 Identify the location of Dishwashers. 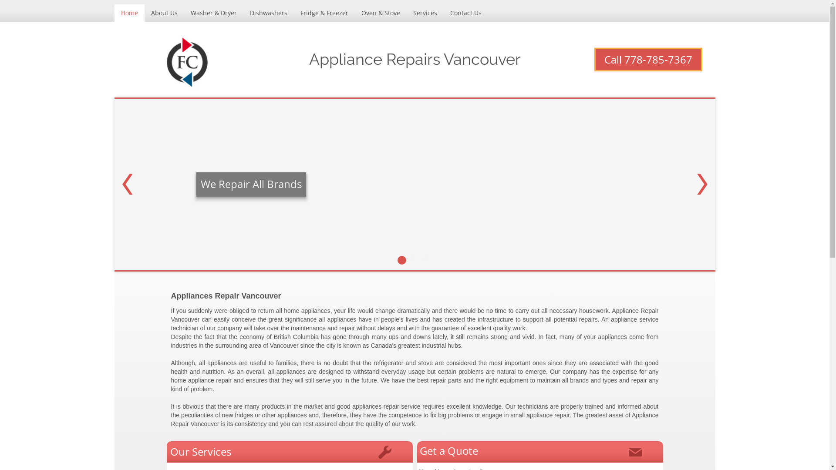
(268, 13).